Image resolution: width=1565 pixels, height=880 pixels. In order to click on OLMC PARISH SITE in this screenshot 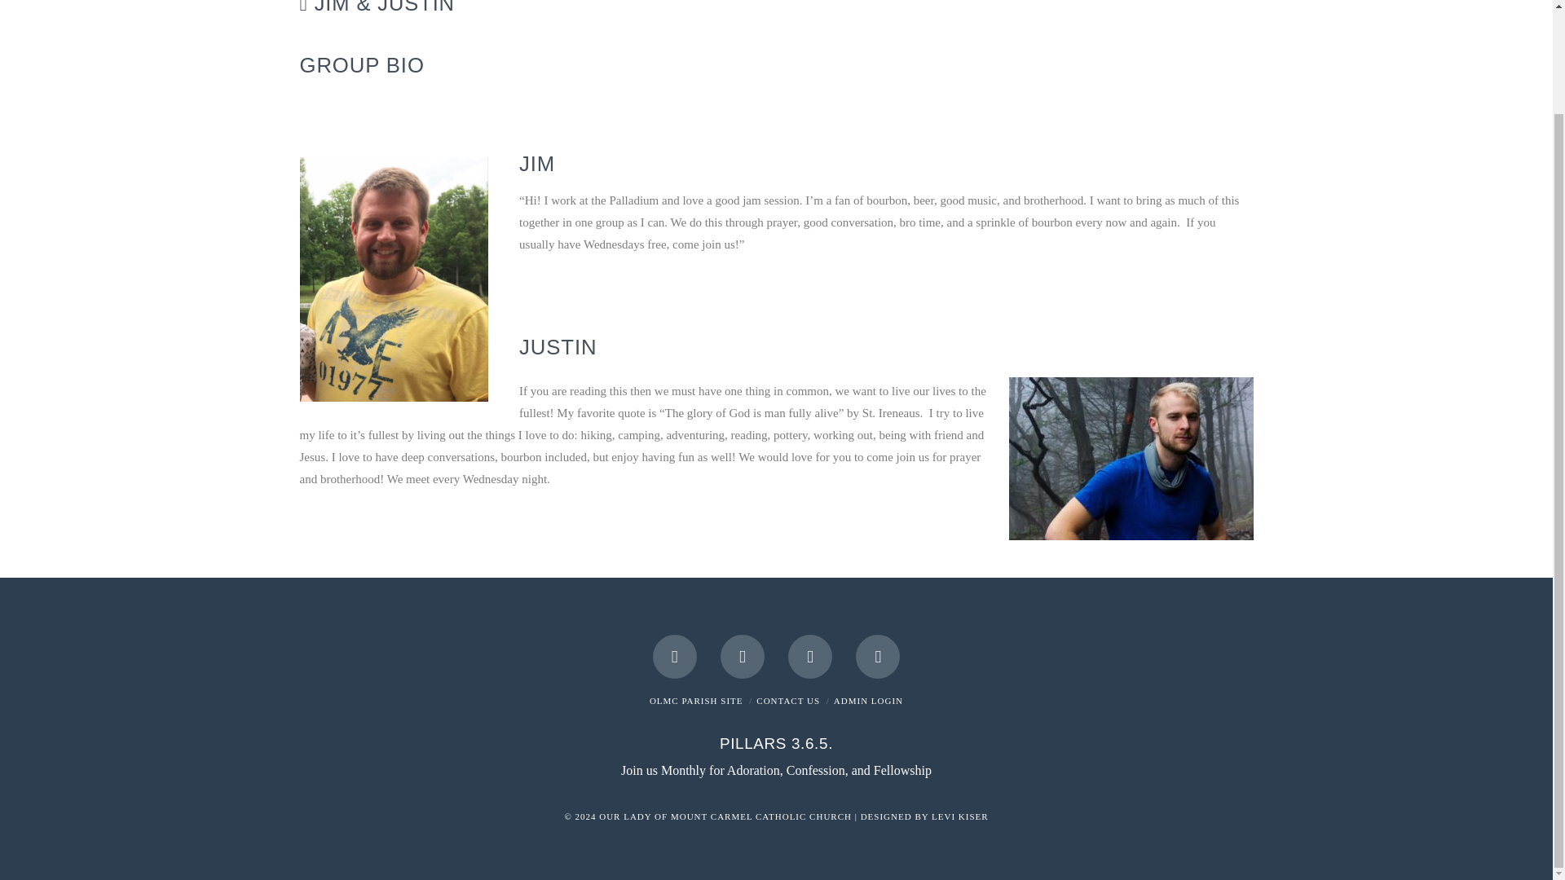, I will do `click(696, 701)`.